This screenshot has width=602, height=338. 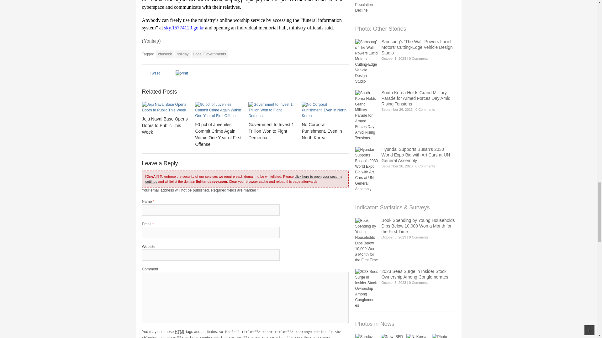 I want to click on Jeju Naval Base Opens Doors to Public This Week, so click(x=164, y=125).